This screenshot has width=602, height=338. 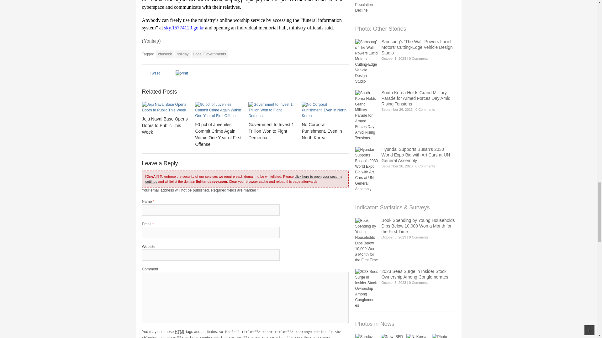 I want to click on Jeju Naval Base Opens Doors to Public This Week, so click(x=164, y=125).